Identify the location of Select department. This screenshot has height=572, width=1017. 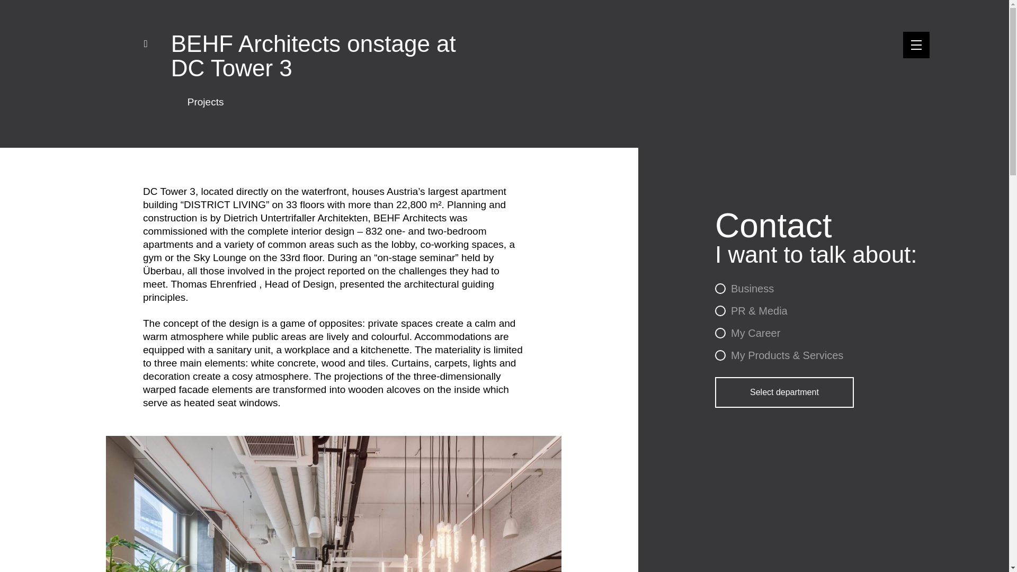
(784, 392).